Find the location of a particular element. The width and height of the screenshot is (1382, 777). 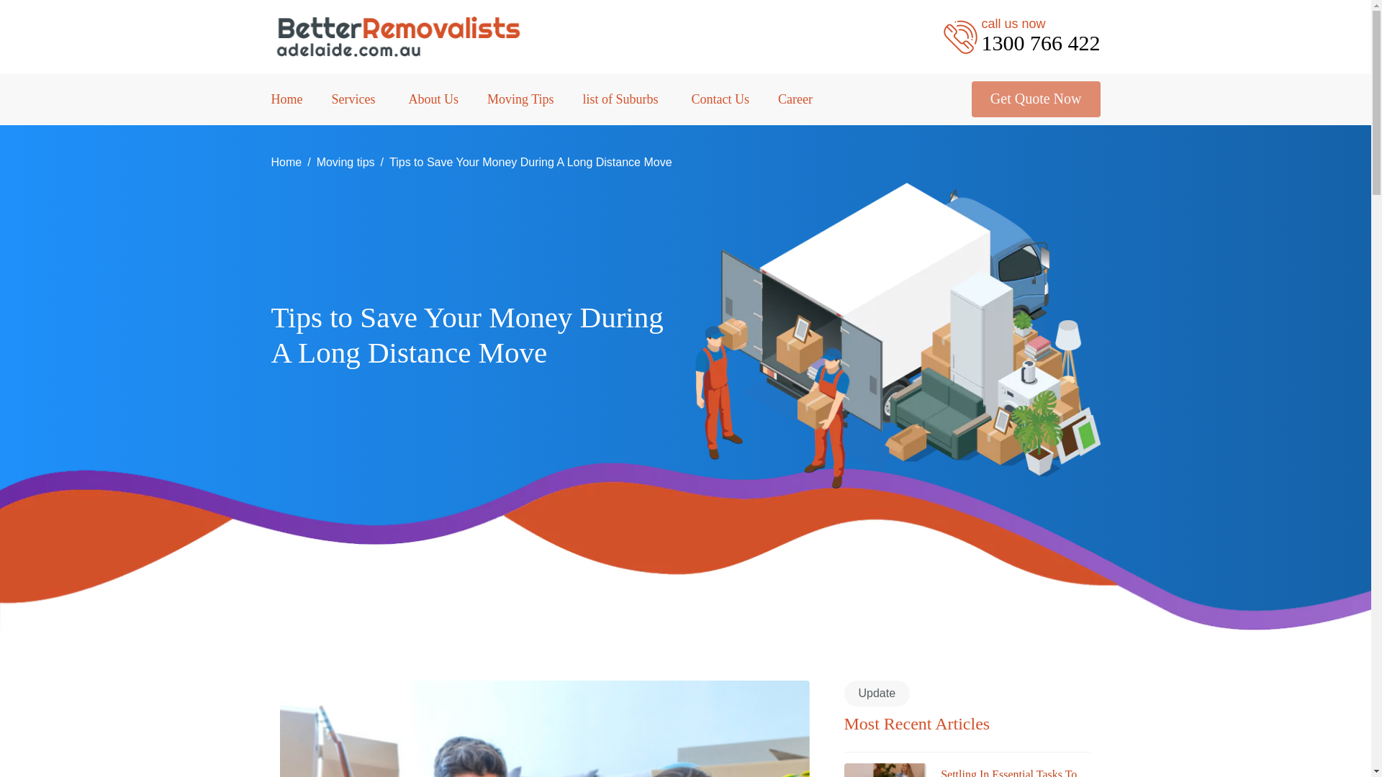

list of Suburbs is located at coordinates (520, 98).